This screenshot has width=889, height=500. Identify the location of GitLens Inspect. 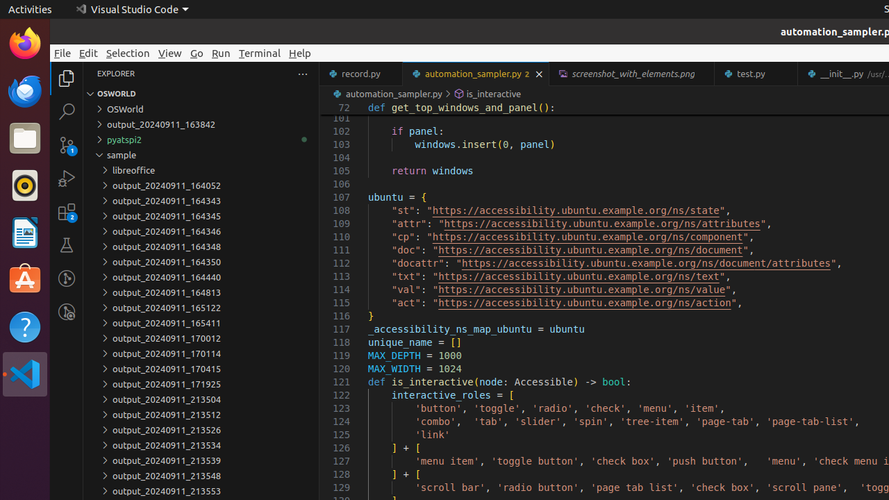
(67, 312).